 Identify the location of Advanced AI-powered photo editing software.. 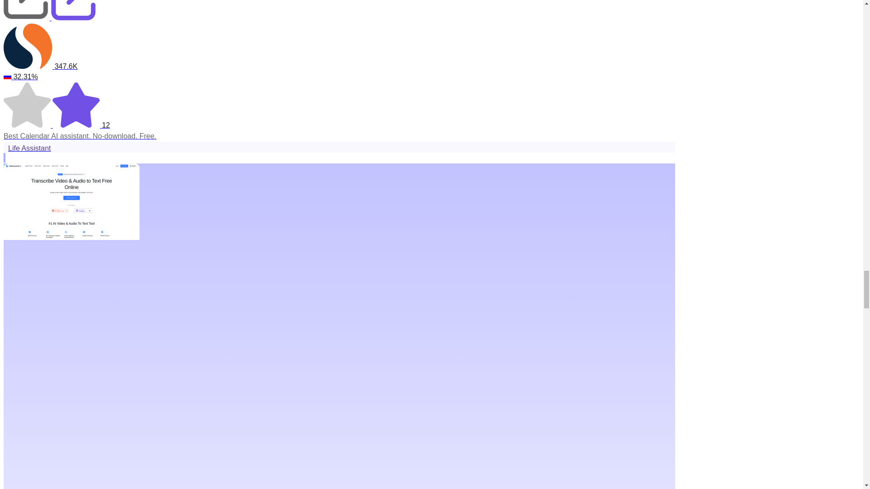
(339, 136).